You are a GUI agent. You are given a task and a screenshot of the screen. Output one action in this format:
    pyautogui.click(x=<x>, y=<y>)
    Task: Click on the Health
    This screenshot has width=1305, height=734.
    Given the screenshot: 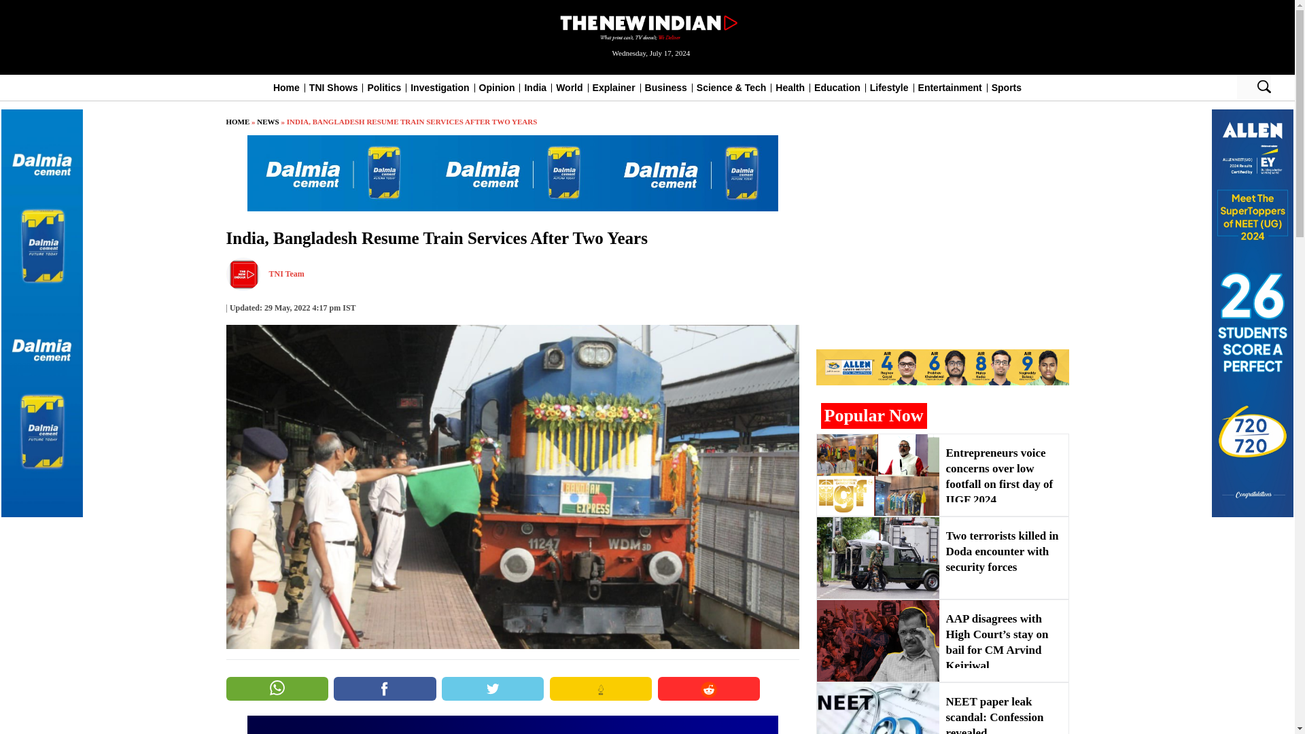 What is the action you would take?
    pyautogui.click(x=790, y=87)
    